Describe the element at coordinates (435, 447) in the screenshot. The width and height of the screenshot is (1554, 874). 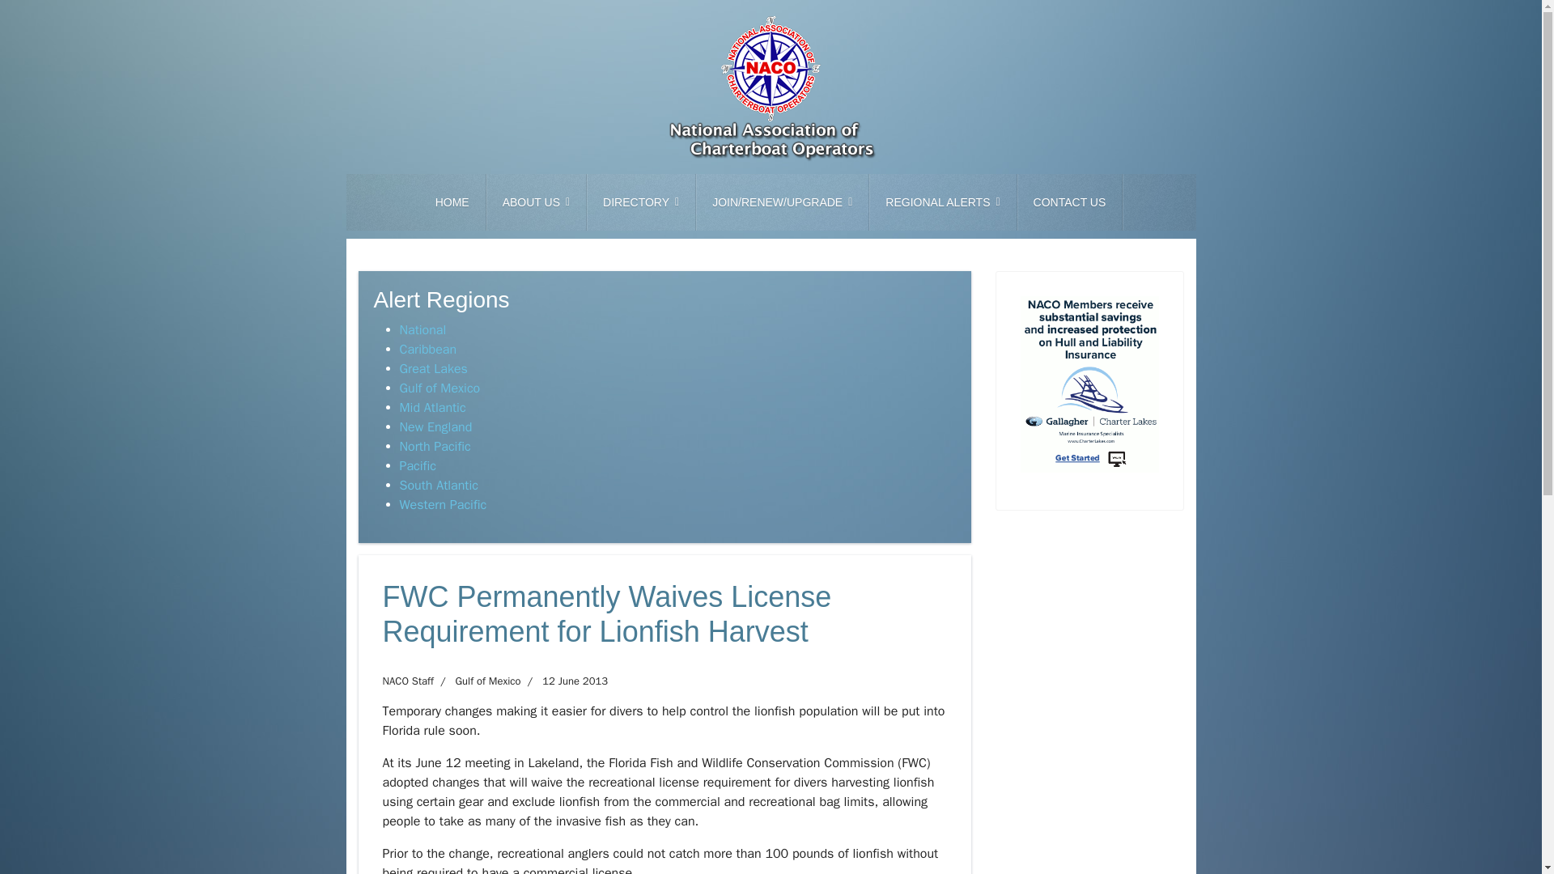
I see `North Pacific Regional News Alerts` at that location.